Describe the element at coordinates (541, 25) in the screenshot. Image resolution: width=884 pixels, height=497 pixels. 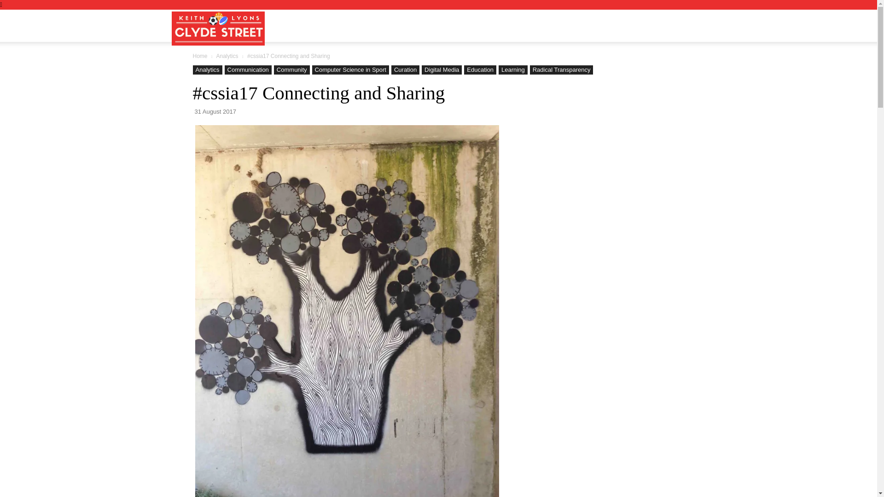
I see `ANALYSIS ARCHIVES` at that location.